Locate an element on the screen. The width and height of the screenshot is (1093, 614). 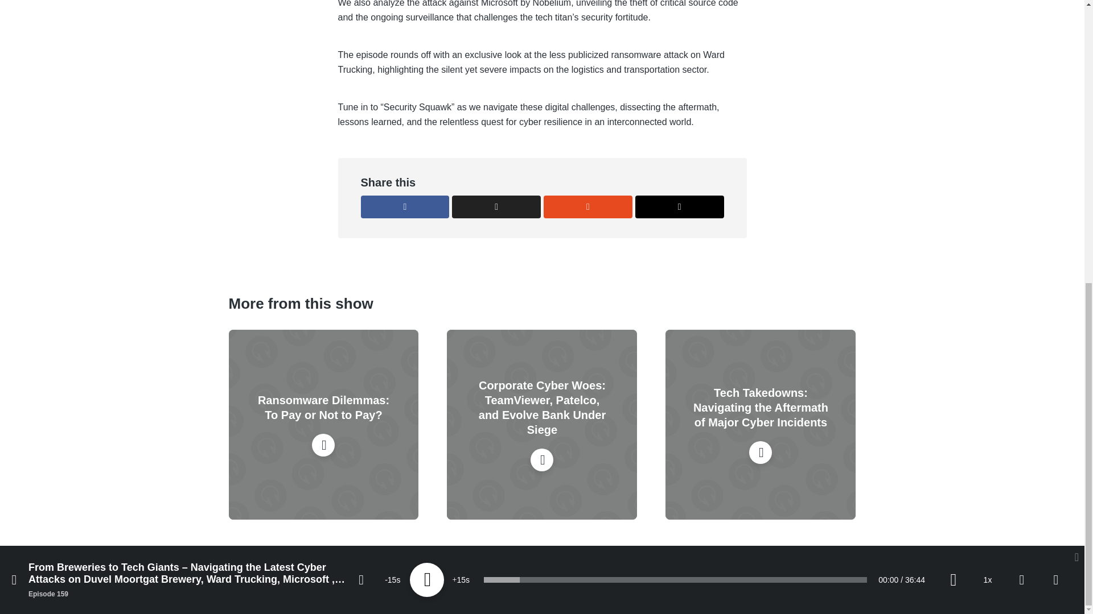
Meks is located at coordinates (279, 582).